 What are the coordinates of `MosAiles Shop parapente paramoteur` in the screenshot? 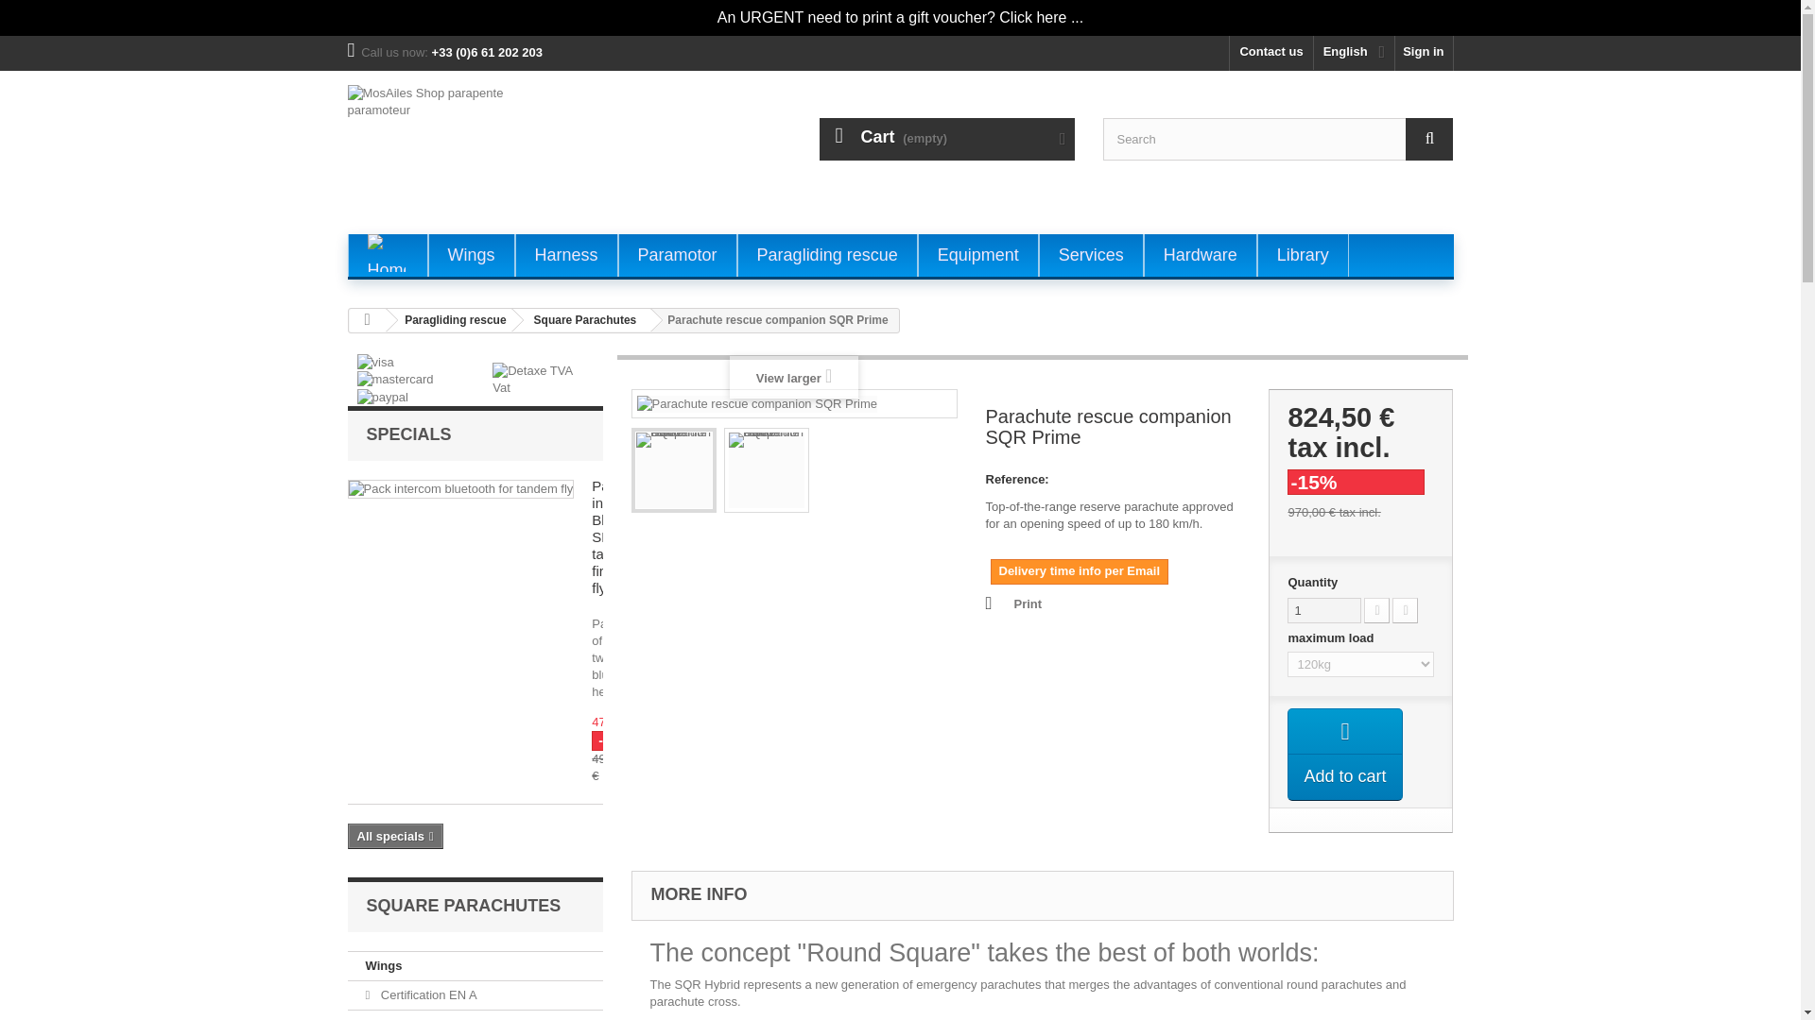 It's located at (522, 149).